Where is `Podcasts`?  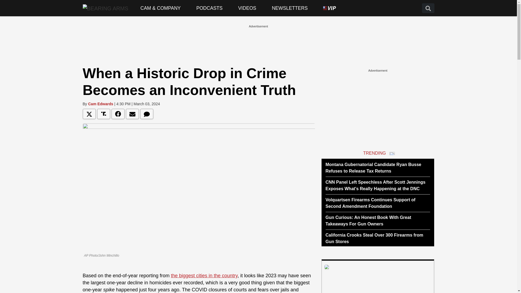 Podcasts is located at coordinates (209, 8).